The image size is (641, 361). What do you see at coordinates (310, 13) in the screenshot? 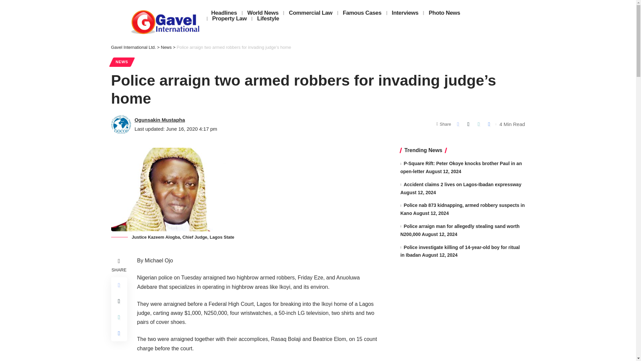
I see `Commercial Law` at bounding box center [310, 13].